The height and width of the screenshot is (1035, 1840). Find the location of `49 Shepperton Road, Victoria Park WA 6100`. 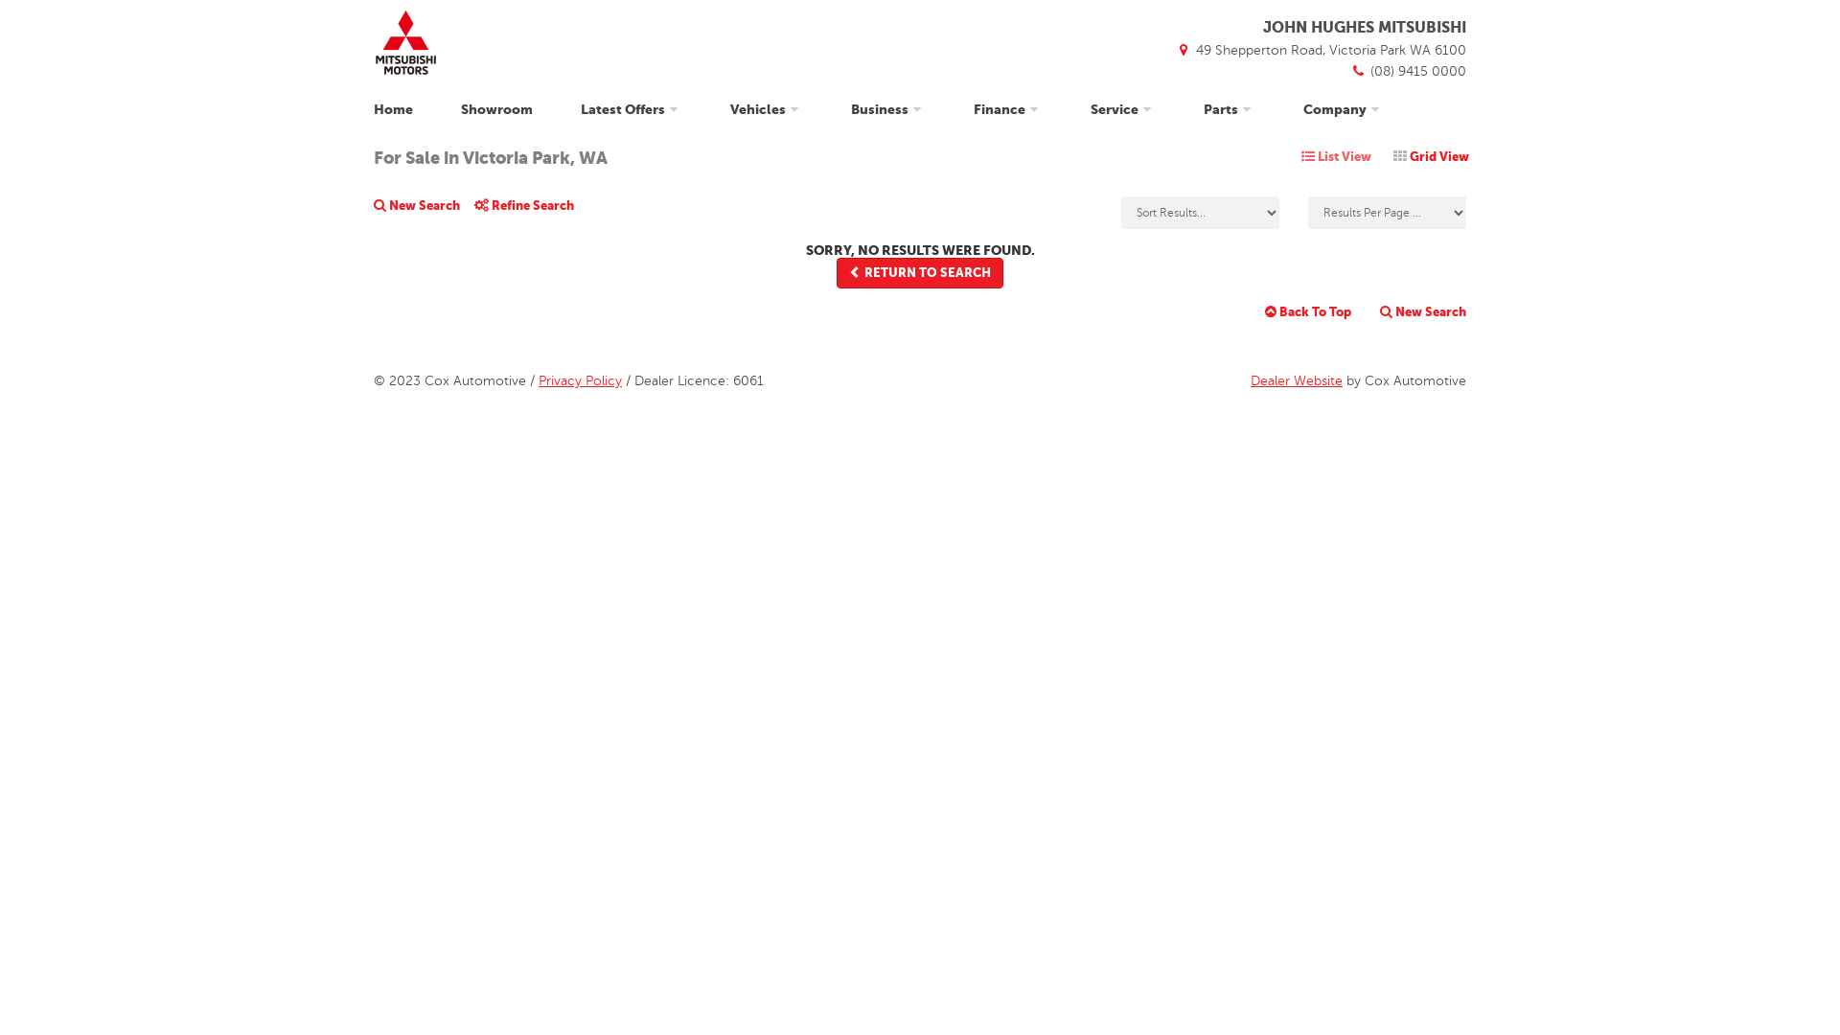

49 Shepperton Road, Victoria Park WA 6100 is located at coordinates (1321, 50).